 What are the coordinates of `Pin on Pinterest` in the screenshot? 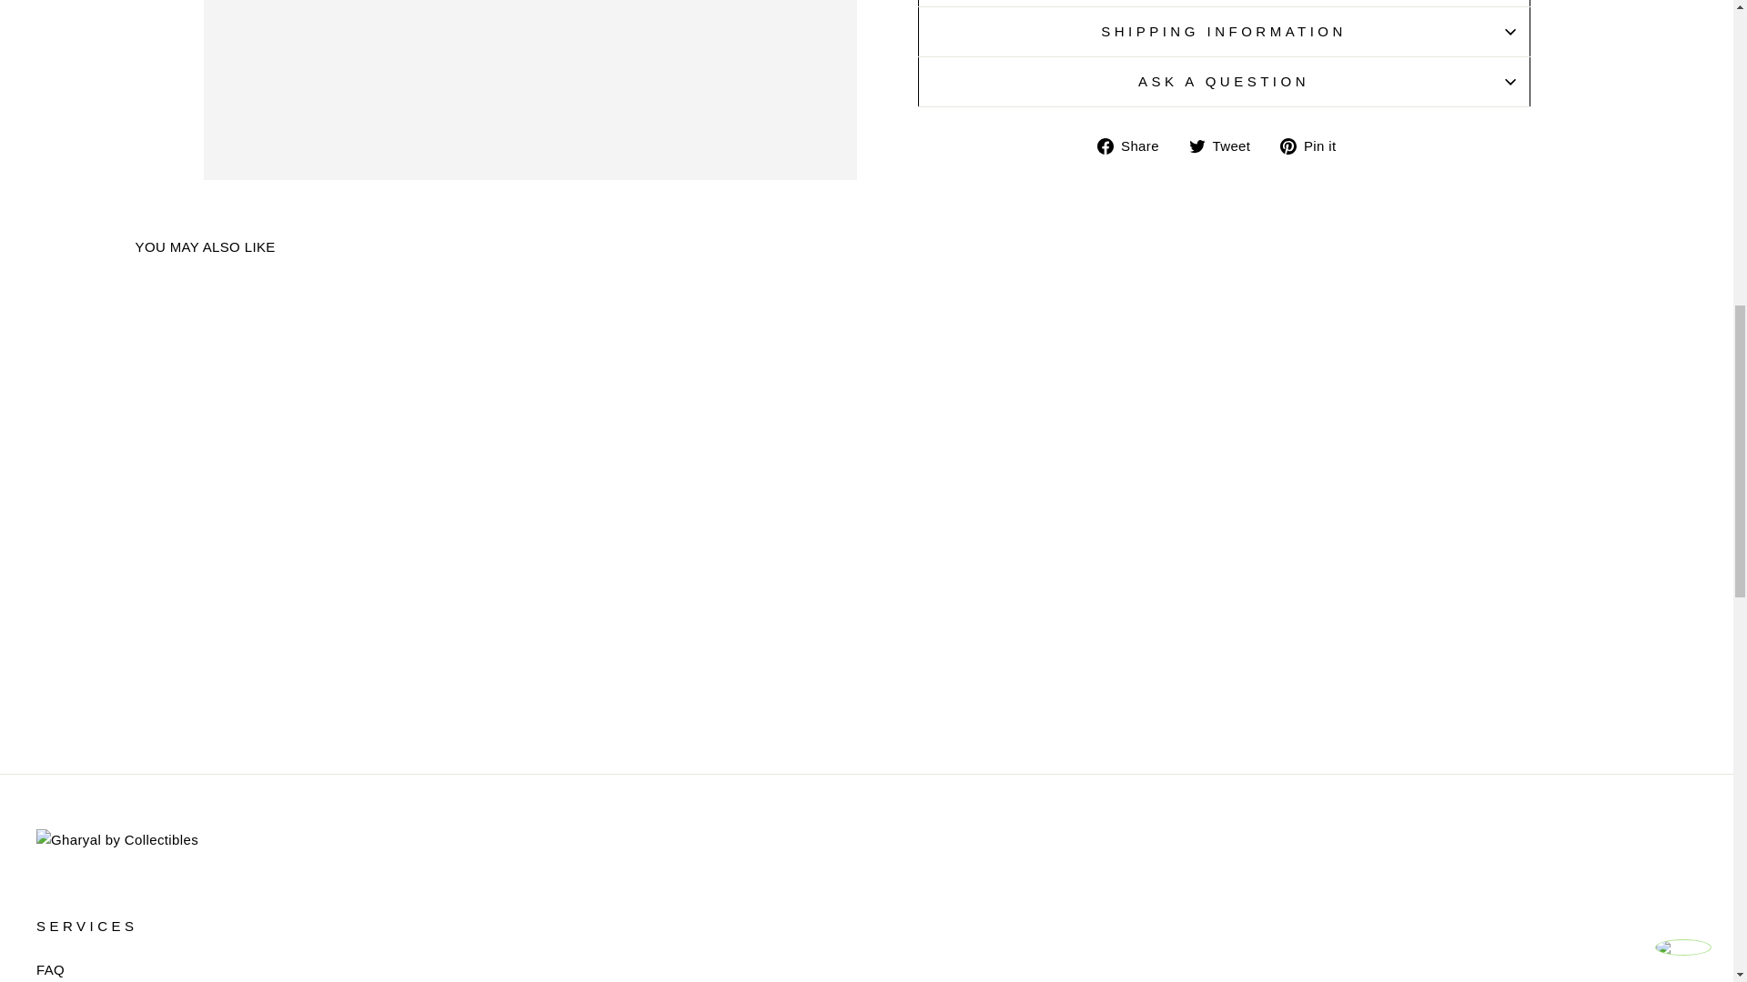 It's located at (1314, 145).